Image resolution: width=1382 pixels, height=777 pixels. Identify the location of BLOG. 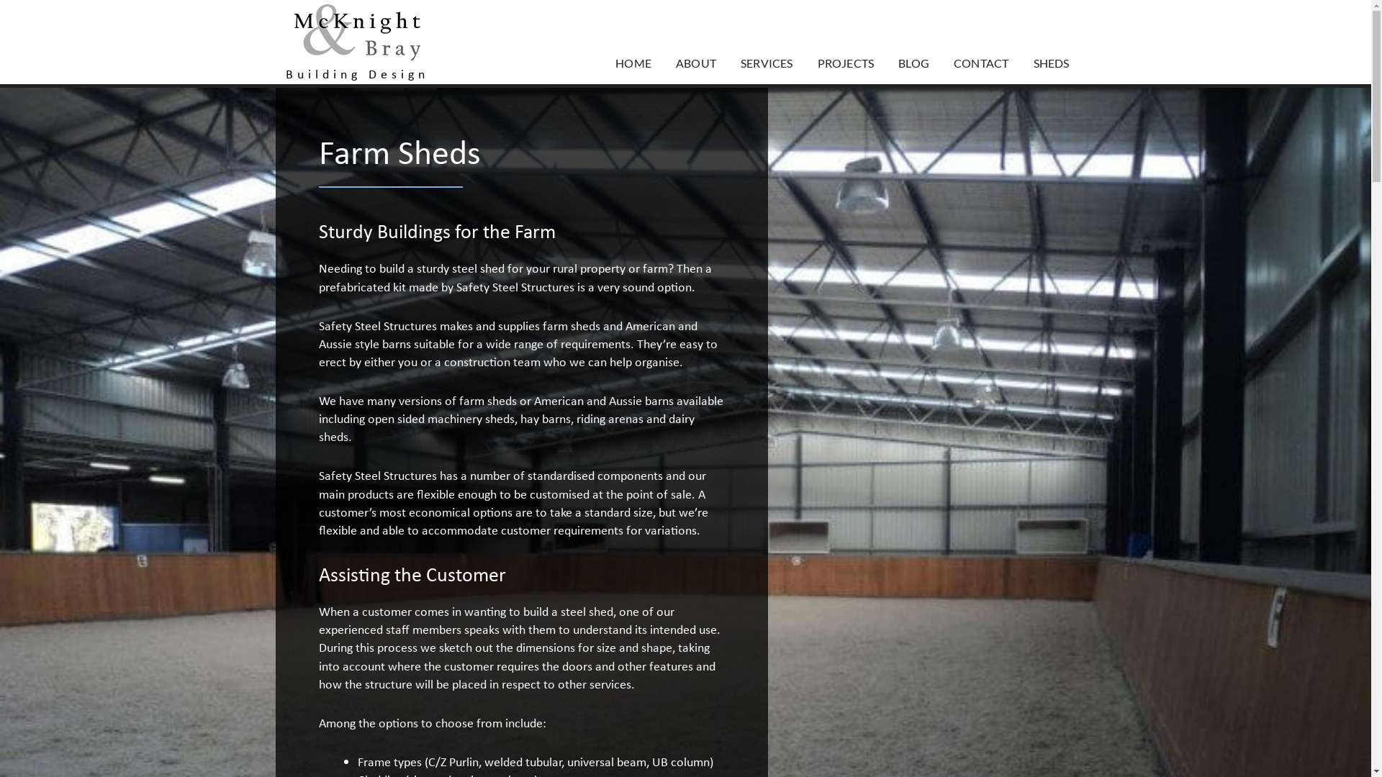
(914, 63).